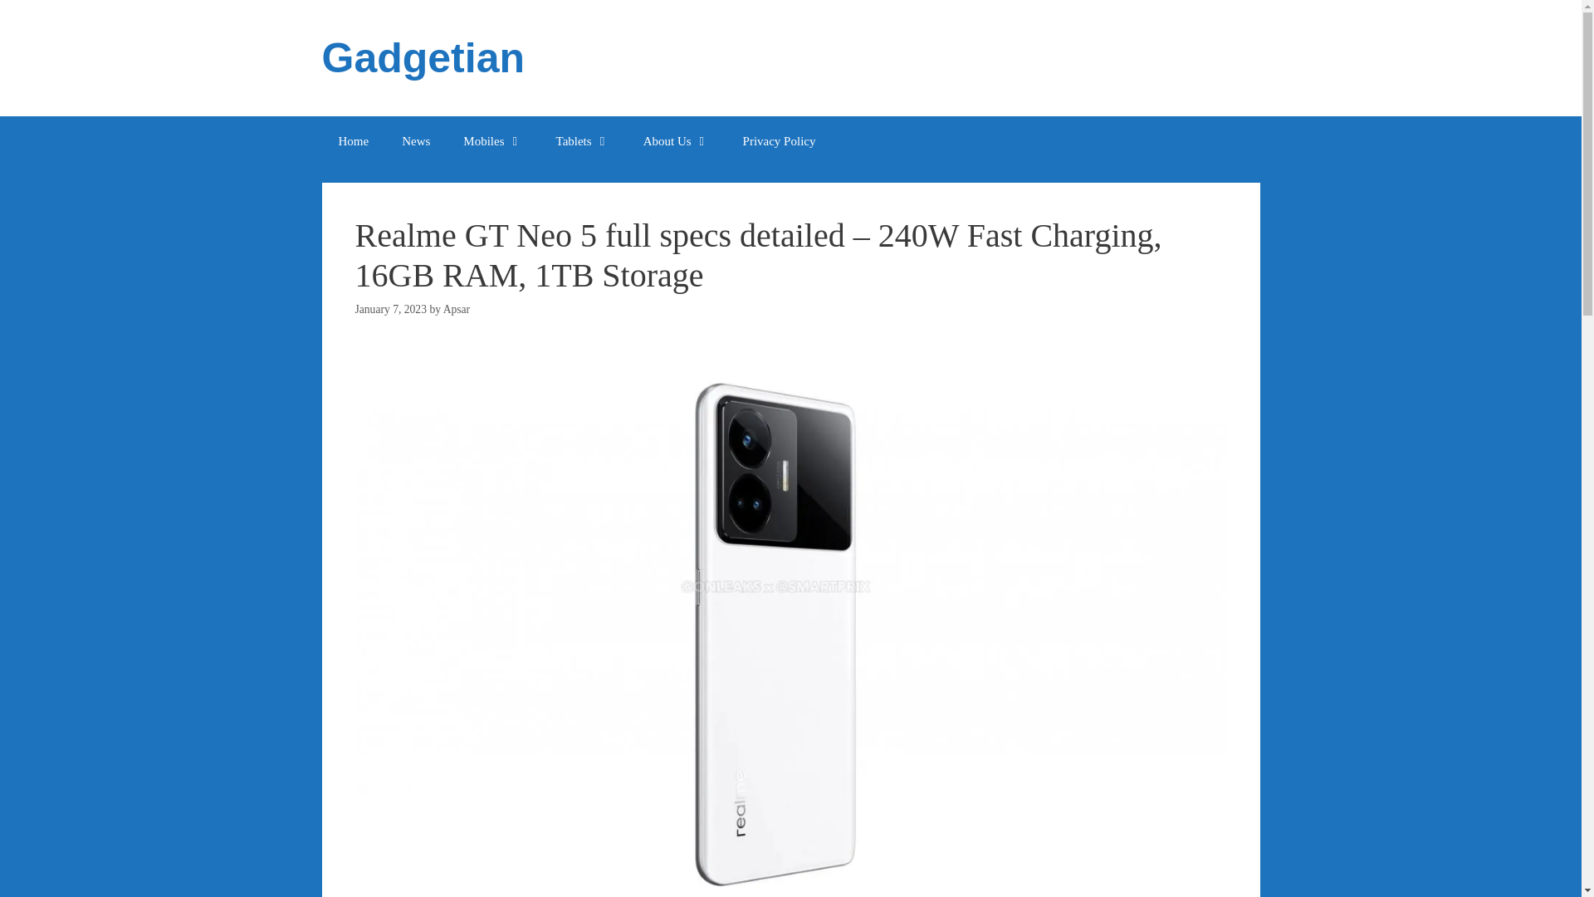 The image size is (1594, 897). What do you see at coordinates (491, 141) in the screenshot?
I see `Mobiles` at bounding box center [491, 141].